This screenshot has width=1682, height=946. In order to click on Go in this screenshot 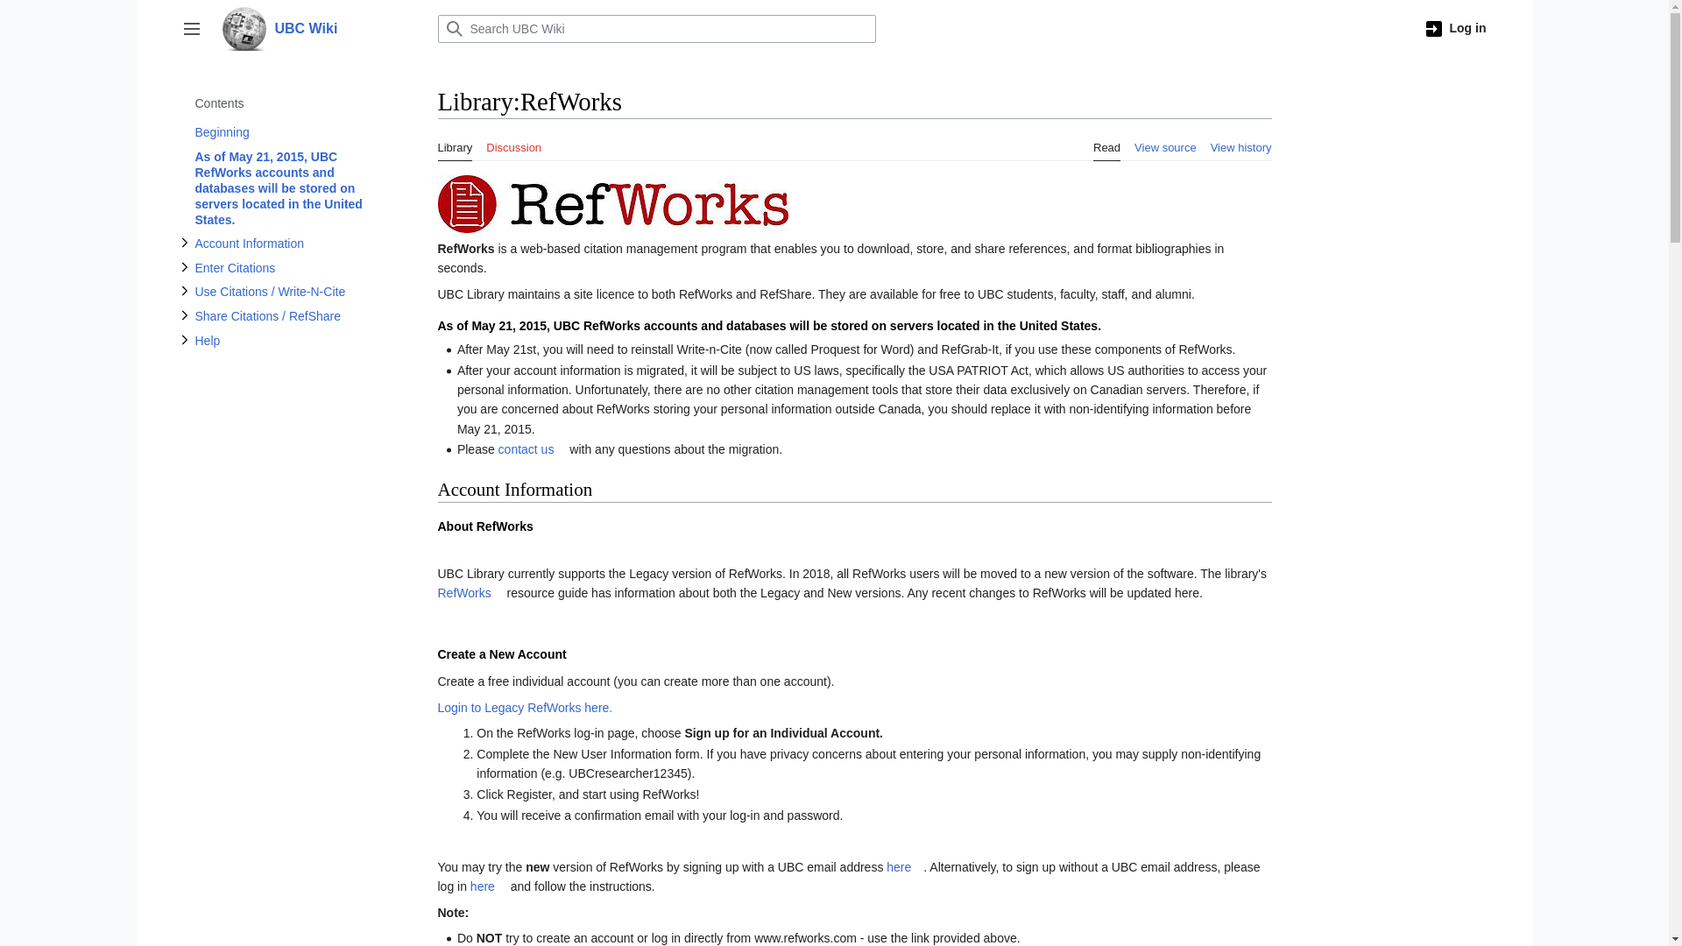, I will do `click(453, 28)`.